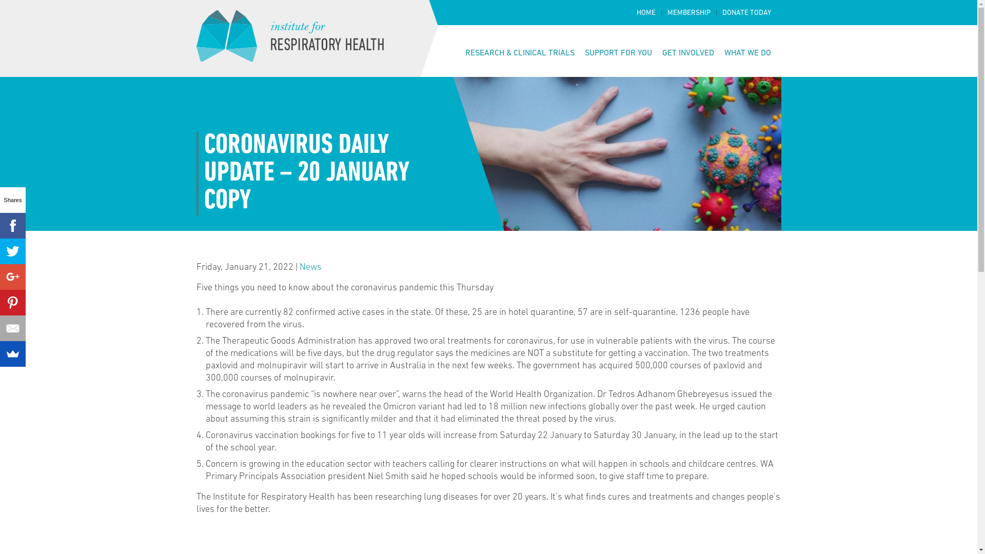  What do you see at coordinates (747, 13) in the screenshot?
I see `DONATE TODAY` at bounding box center [747, 13].